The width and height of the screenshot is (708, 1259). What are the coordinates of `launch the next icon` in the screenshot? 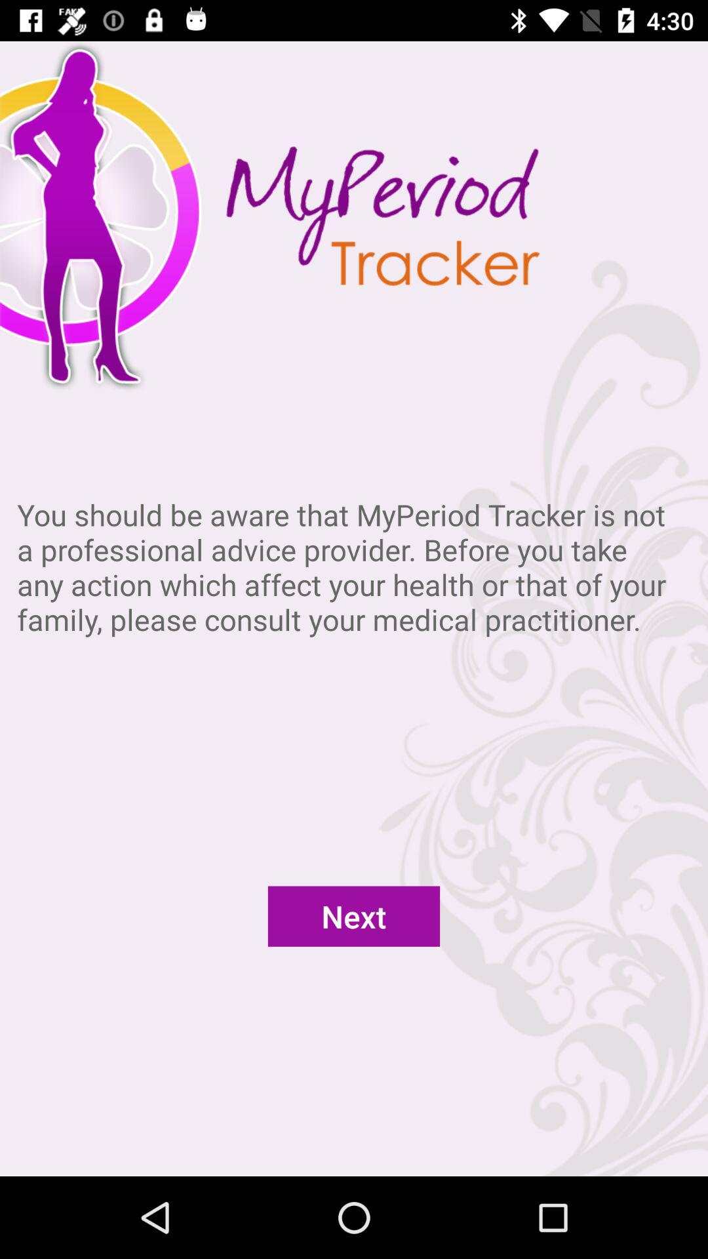 It's located at (354, 916).